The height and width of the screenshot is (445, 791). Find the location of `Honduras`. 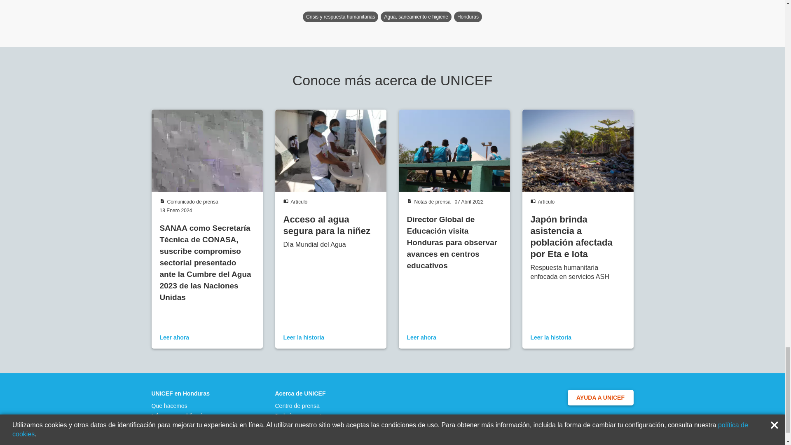

Honduras is located at coordinates (468, 59).